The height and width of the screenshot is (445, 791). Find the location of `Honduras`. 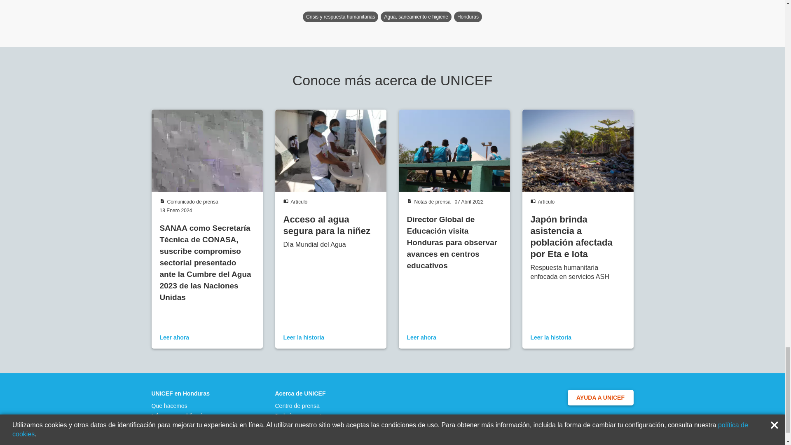

Honduras is located at coordinates (468, 59).